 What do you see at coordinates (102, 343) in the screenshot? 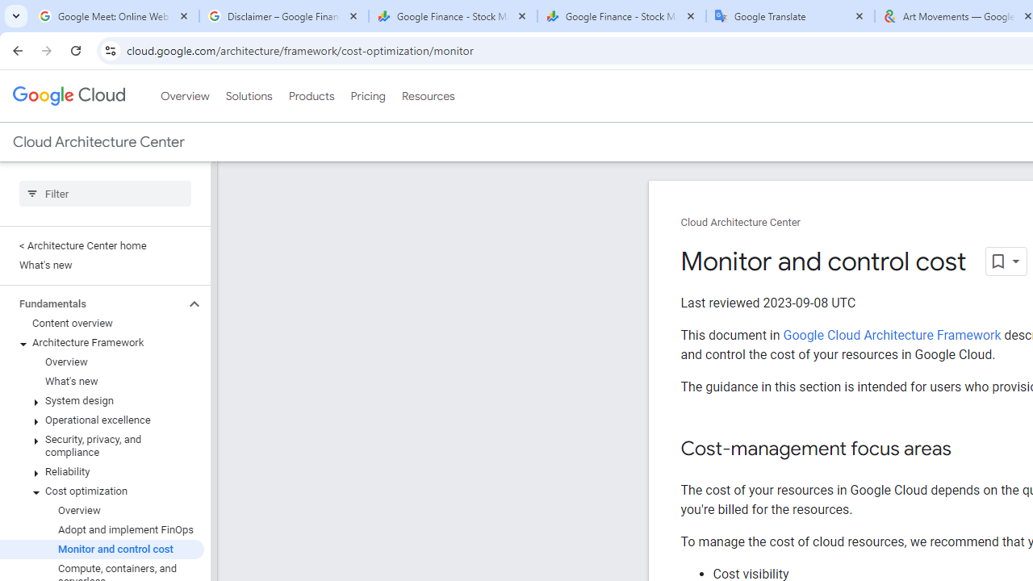
I see `Architecture Framework` at bounding box center [102, 343].